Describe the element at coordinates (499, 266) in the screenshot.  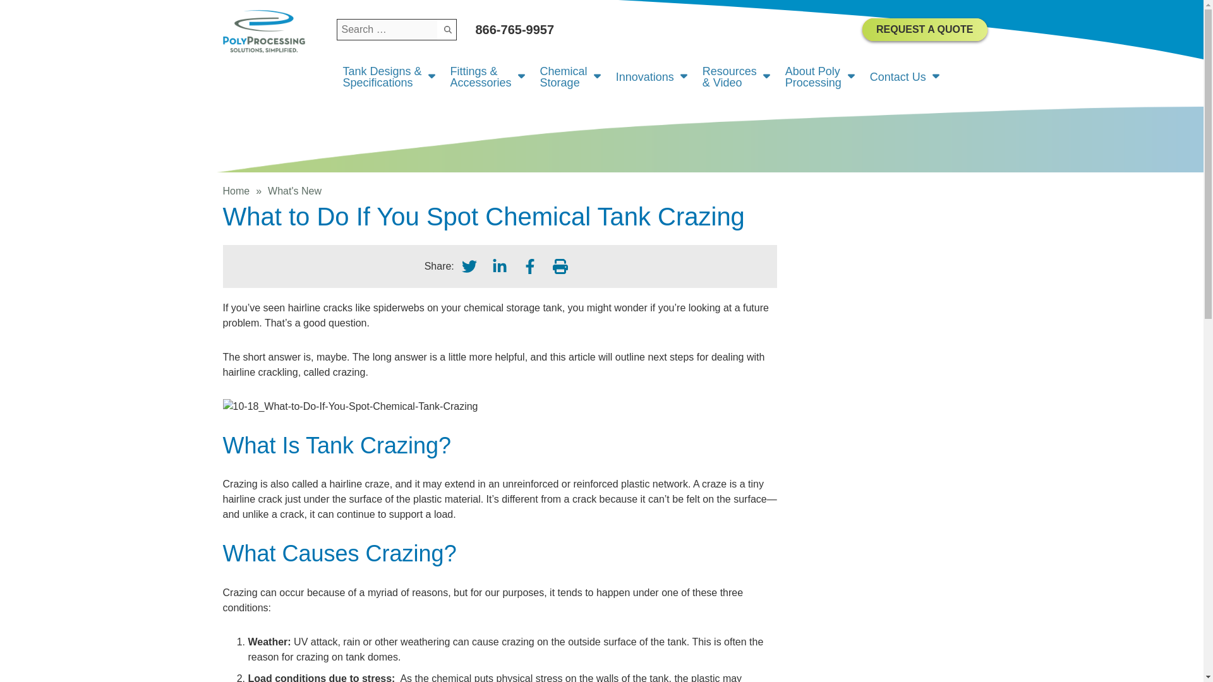
I see `Share This Post on LinkedIn` at that location.